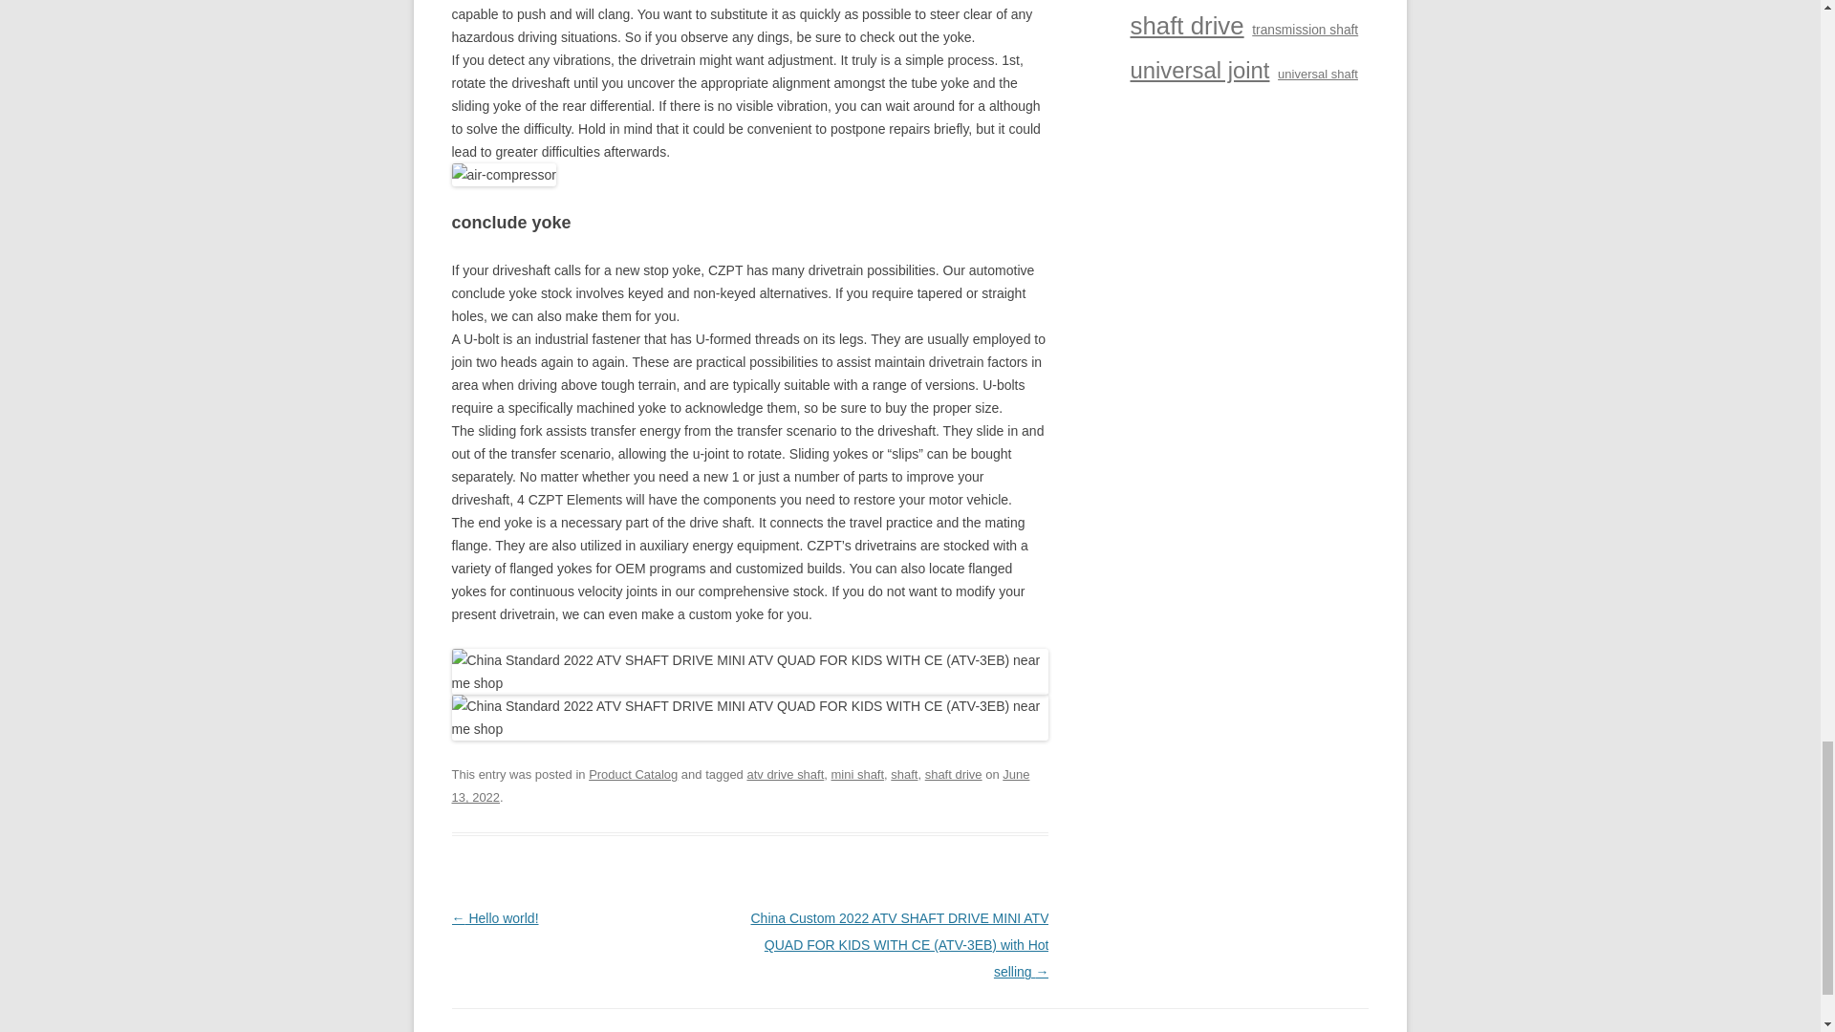 The image size is (1835, 1032). What do you see at coordinates (953, 774) in the screenshot?
I see `shaft drive` at bounding box center [953, 774].